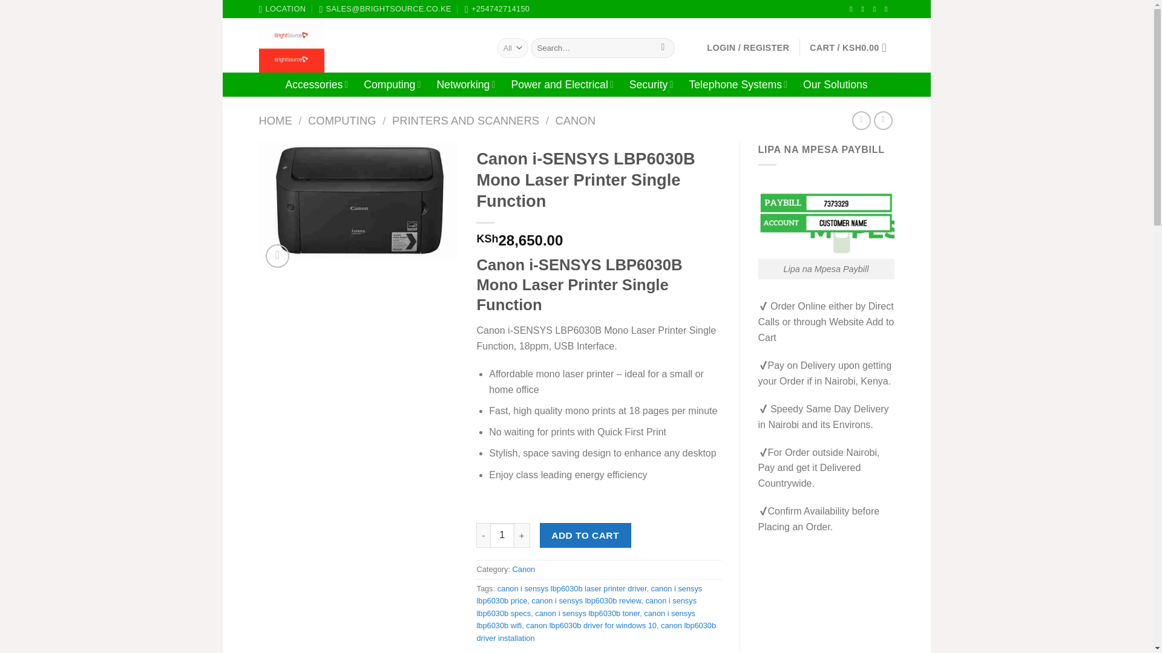  Describe the element at coordinates (502, 535) in the screenshot. I see `1` at that location.